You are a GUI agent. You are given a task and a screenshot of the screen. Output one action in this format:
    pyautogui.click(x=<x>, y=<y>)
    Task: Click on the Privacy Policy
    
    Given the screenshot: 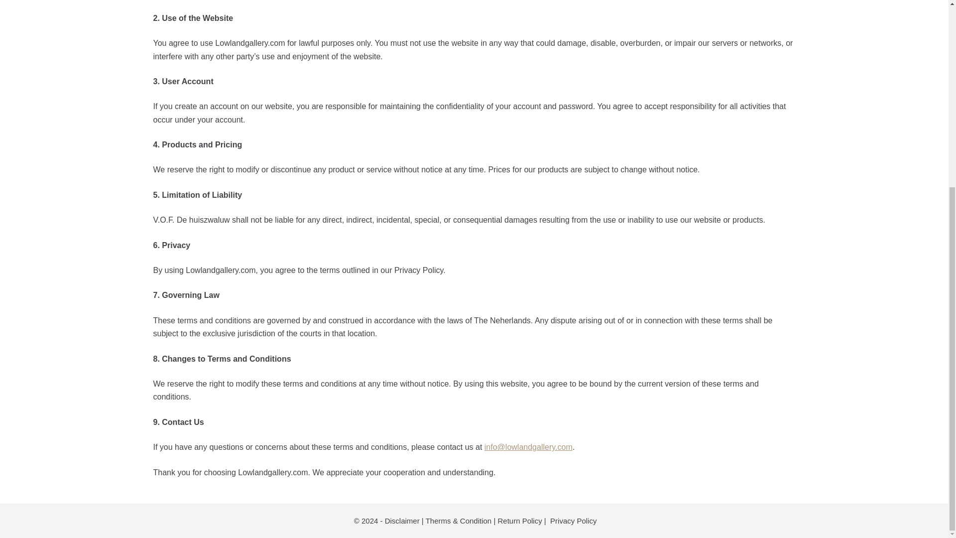 What is the action you would take?
    pyautogui.click(x=574, y=521)
    